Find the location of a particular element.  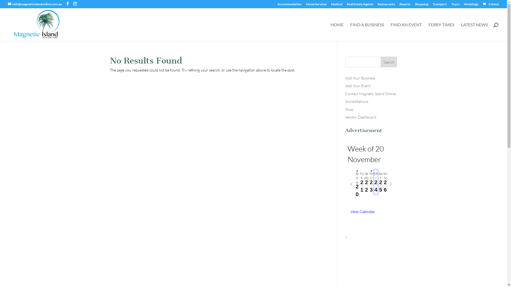

Accommodation is located at coordinates (290, 5).